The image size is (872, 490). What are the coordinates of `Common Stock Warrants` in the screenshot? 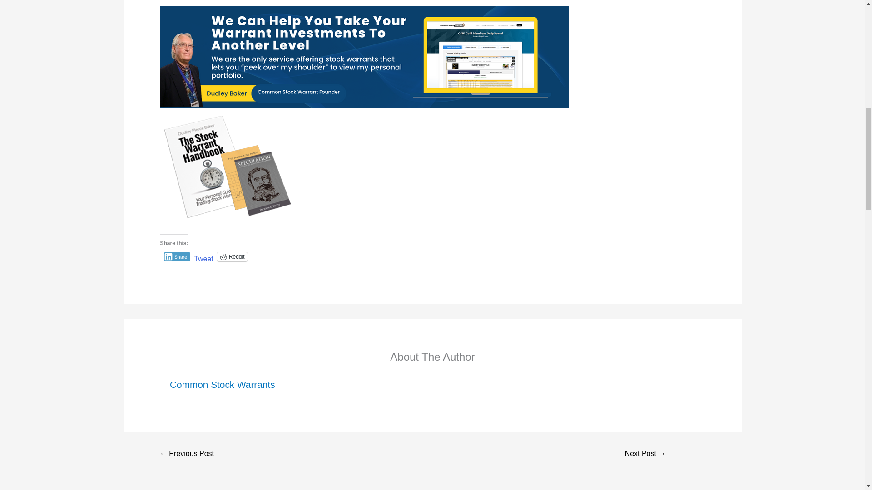 It's located at (223, 384).